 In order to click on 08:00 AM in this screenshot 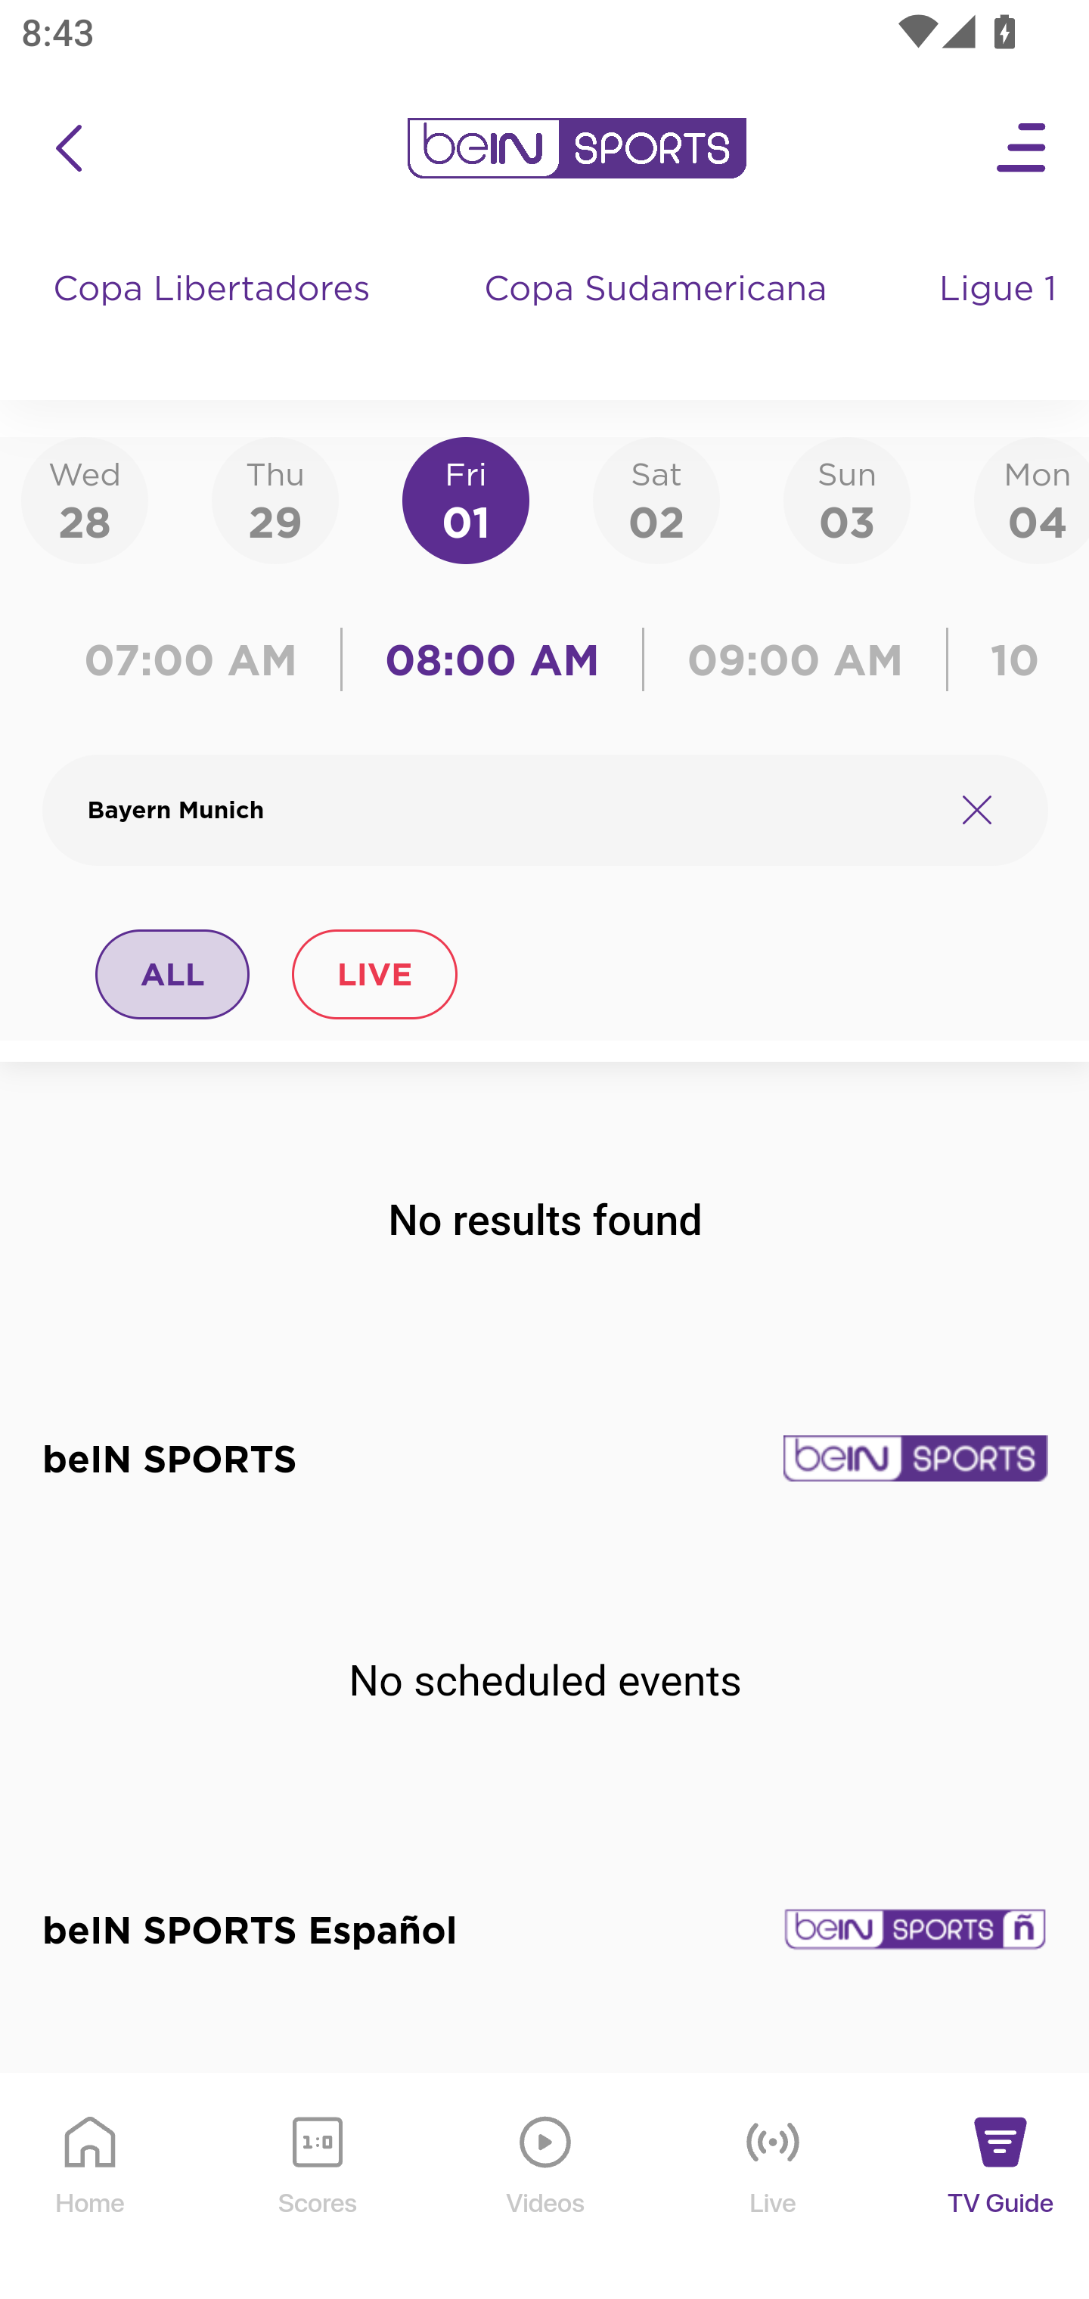, I will do `click(493, 659)`.